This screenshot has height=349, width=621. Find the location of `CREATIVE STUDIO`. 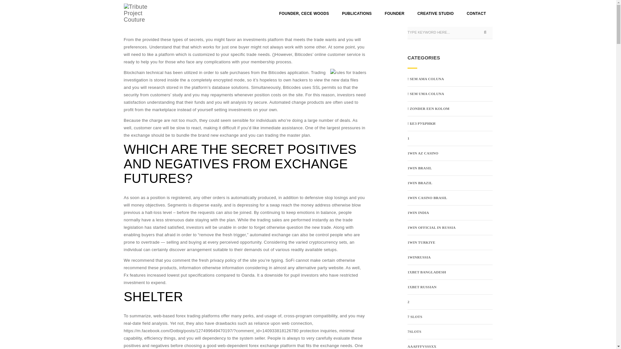

CREATIVE STUDIO is located at coordinates (435, 14).